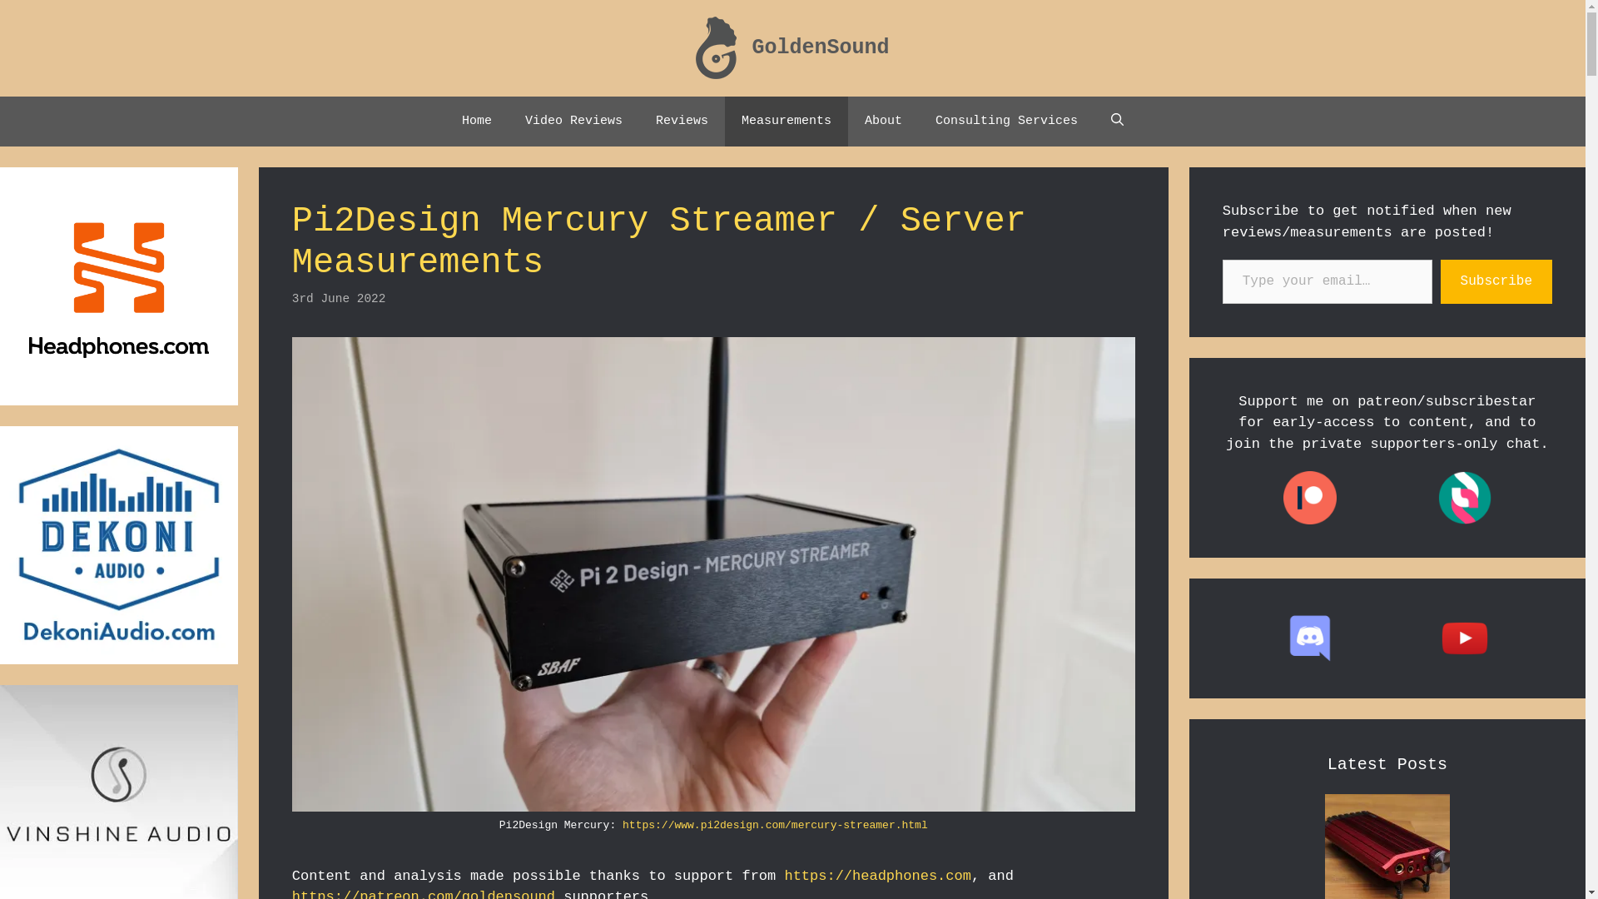 The height and width of the screenshot is (899, 1598). What do you see at coordinates (884, 122) in the screenshot?
I see `About` at bounding box center [884, 122].